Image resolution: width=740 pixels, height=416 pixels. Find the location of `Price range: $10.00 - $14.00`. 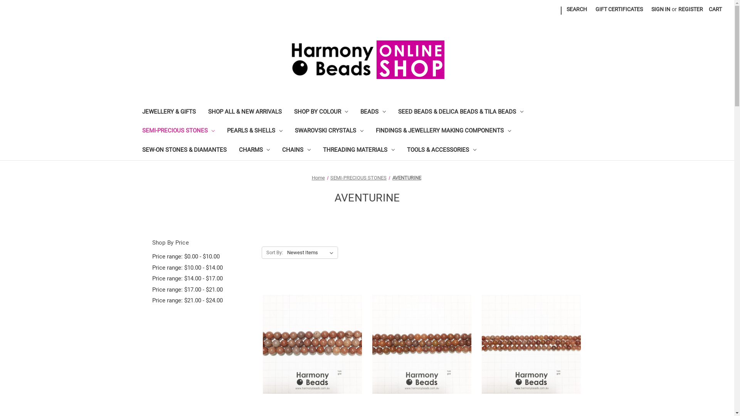

Price range: $10.00 - $14.00 is located at coordinates (203, 268).